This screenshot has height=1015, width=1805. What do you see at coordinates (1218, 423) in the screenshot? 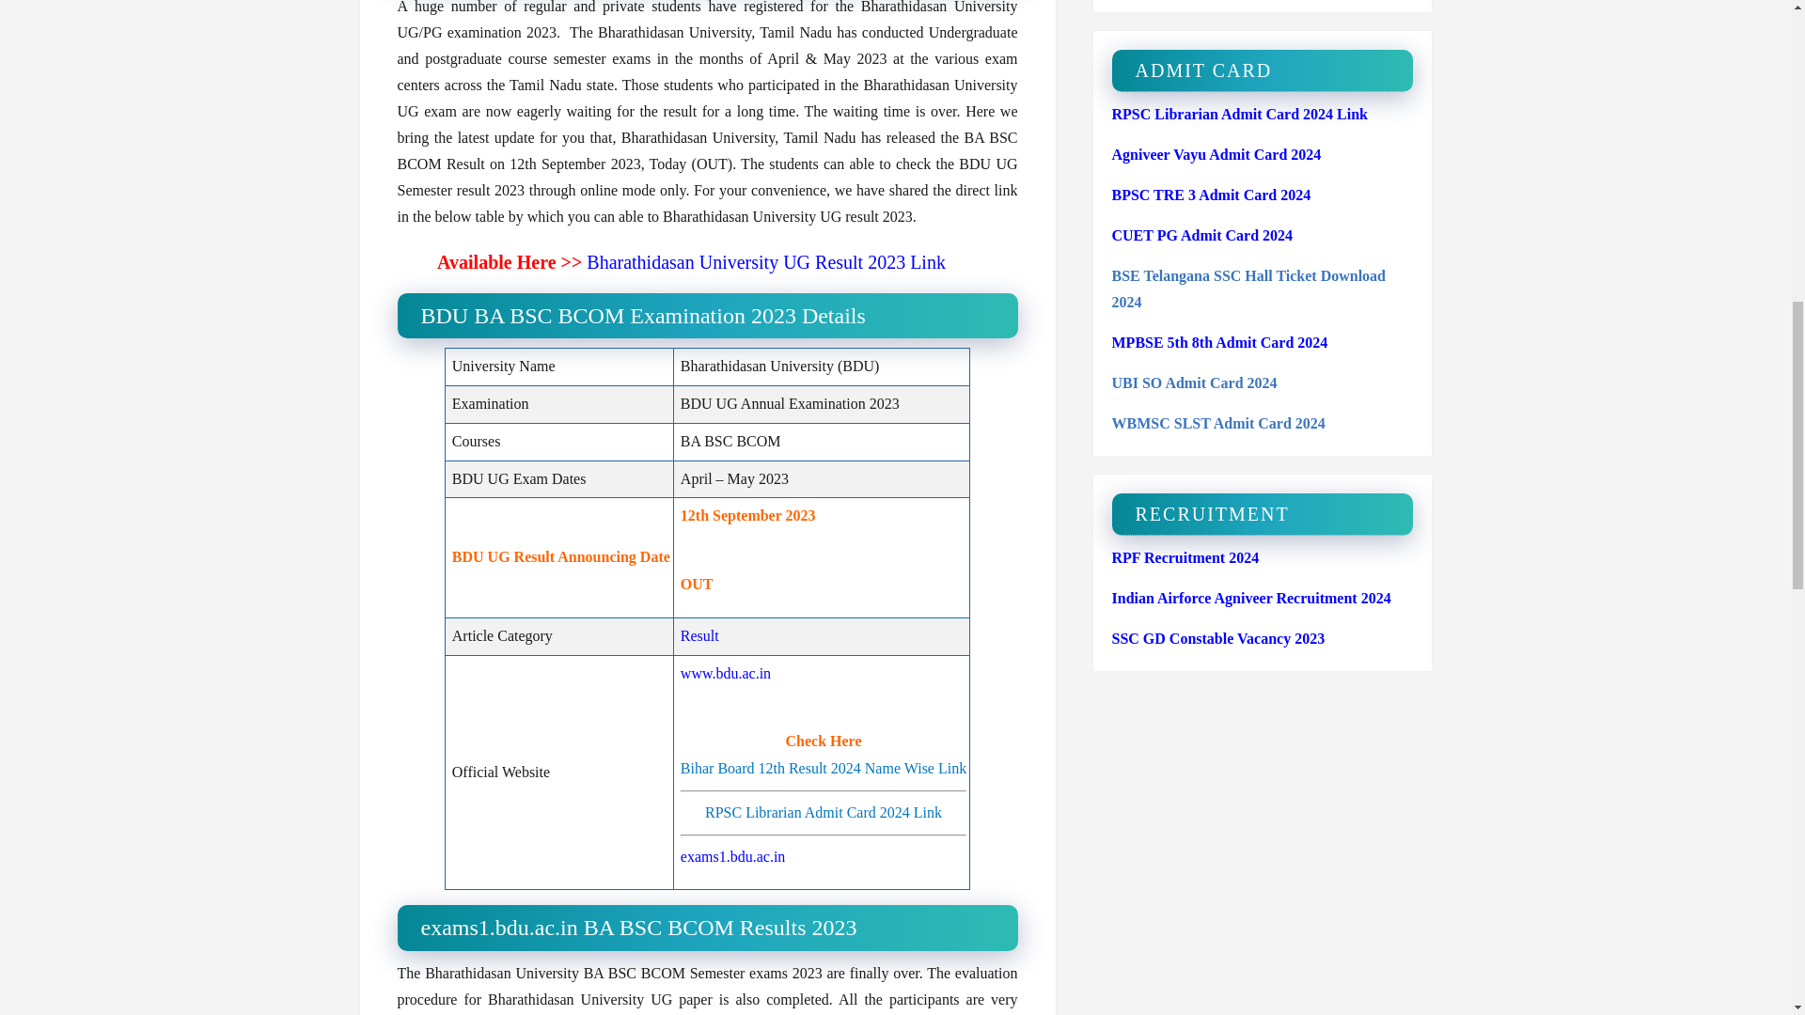
I see `WBMSC SLST Admit Card 2024` at bounding box center [1218, 423].